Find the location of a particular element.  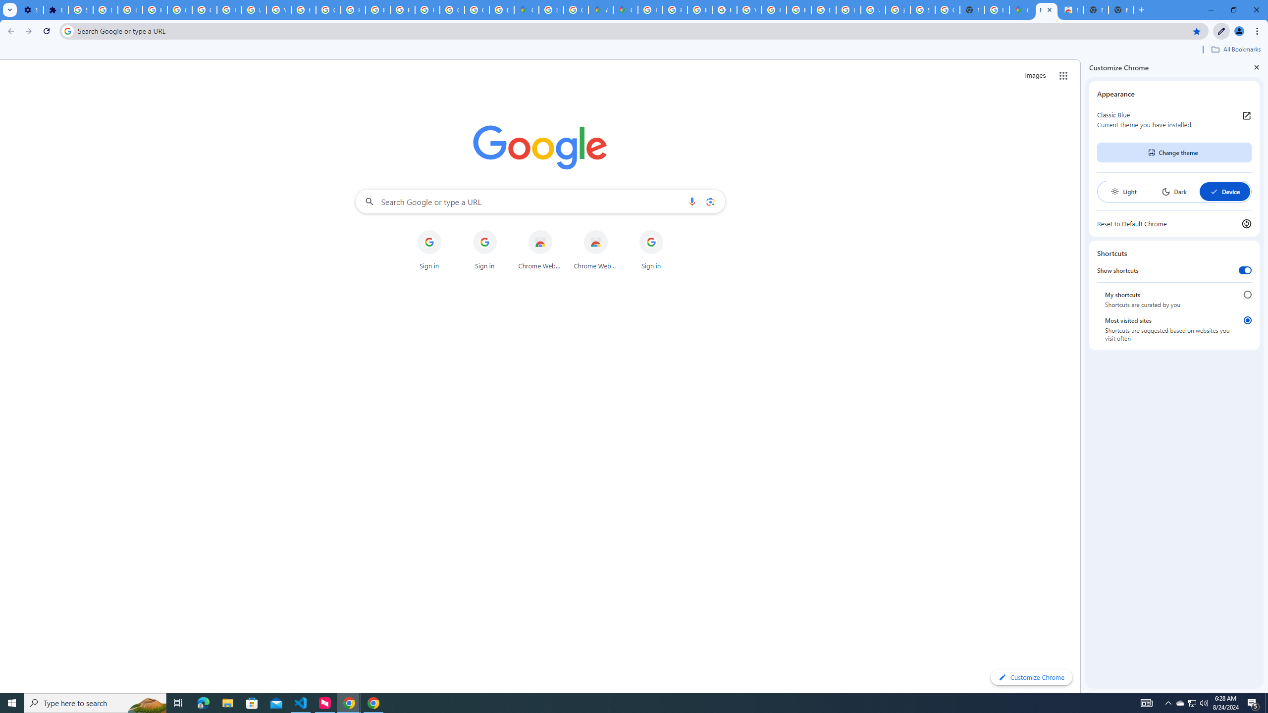

Change theme is located at coordinates (1174, 153).